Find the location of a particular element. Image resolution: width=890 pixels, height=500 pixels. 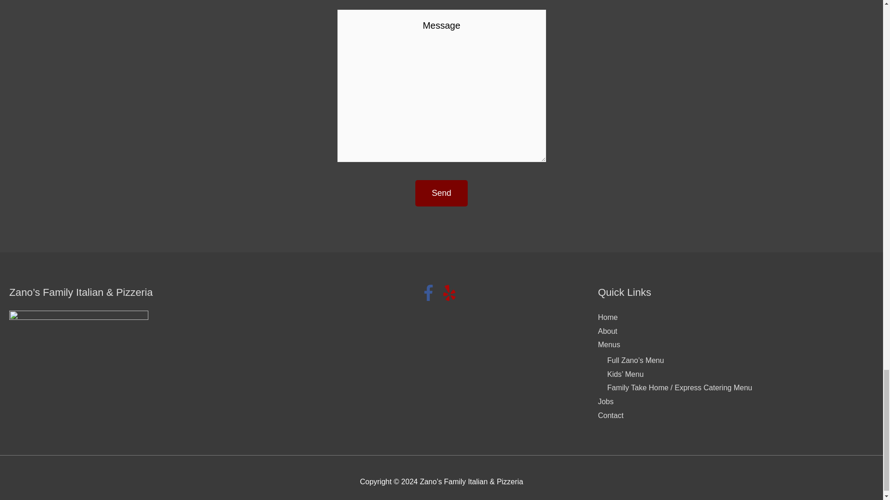

Menus is located at coordinates (609, 344).